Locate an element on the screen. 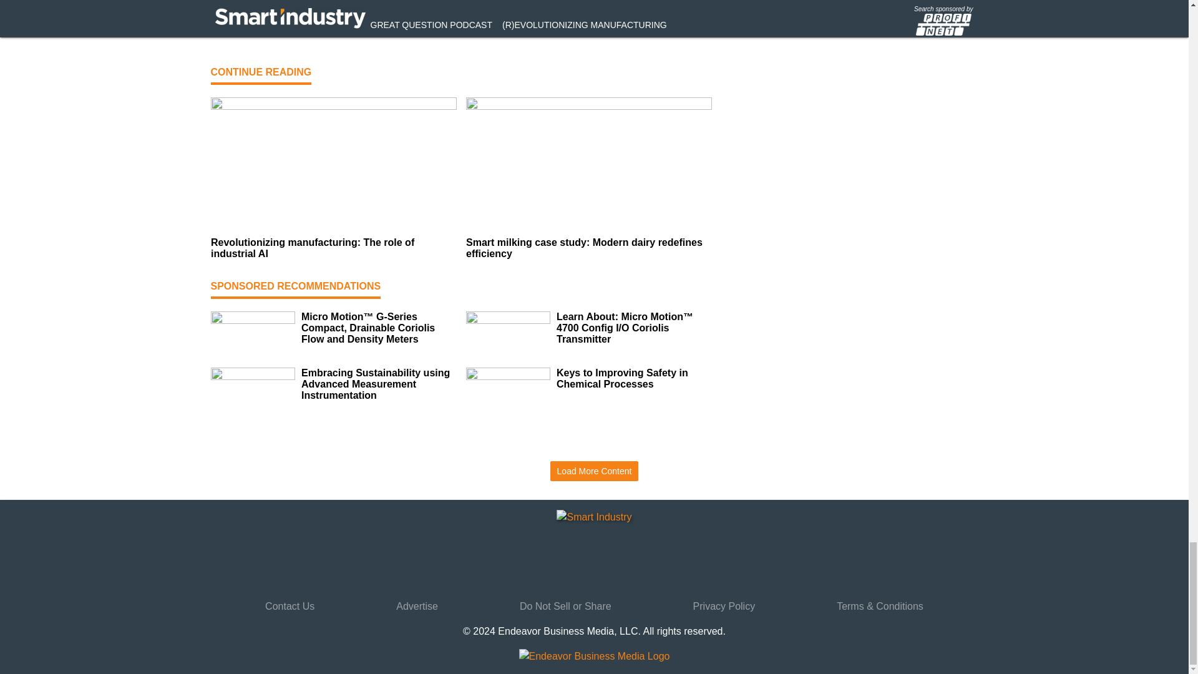 The height and width of the screenshot is (674, 1198). Revolutionizing manufacturing: The role of industrial AI is located at coordinates (333, 248).